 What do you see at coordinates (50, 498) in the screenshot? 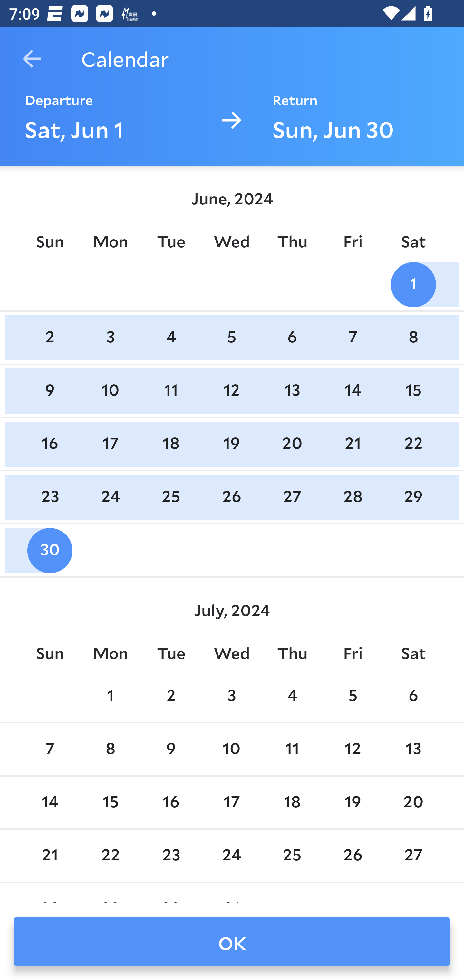
I see `23` at bounding box center [50, 498].